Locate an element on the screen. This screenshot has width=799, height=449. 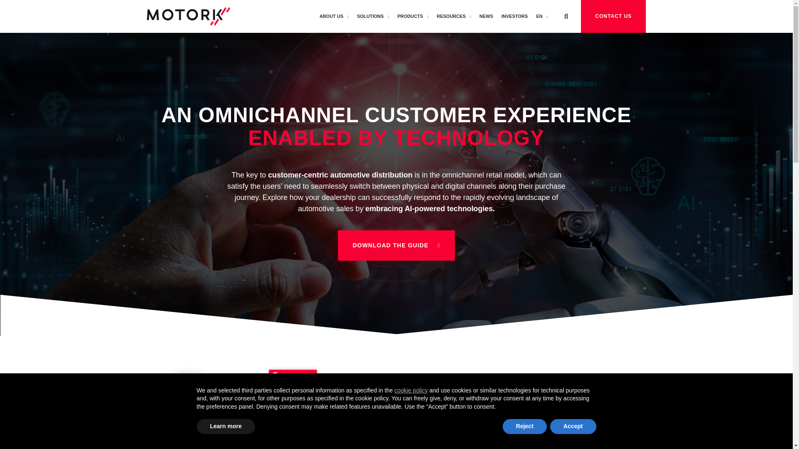
ABOUT US is located at coordinates (334, 16).